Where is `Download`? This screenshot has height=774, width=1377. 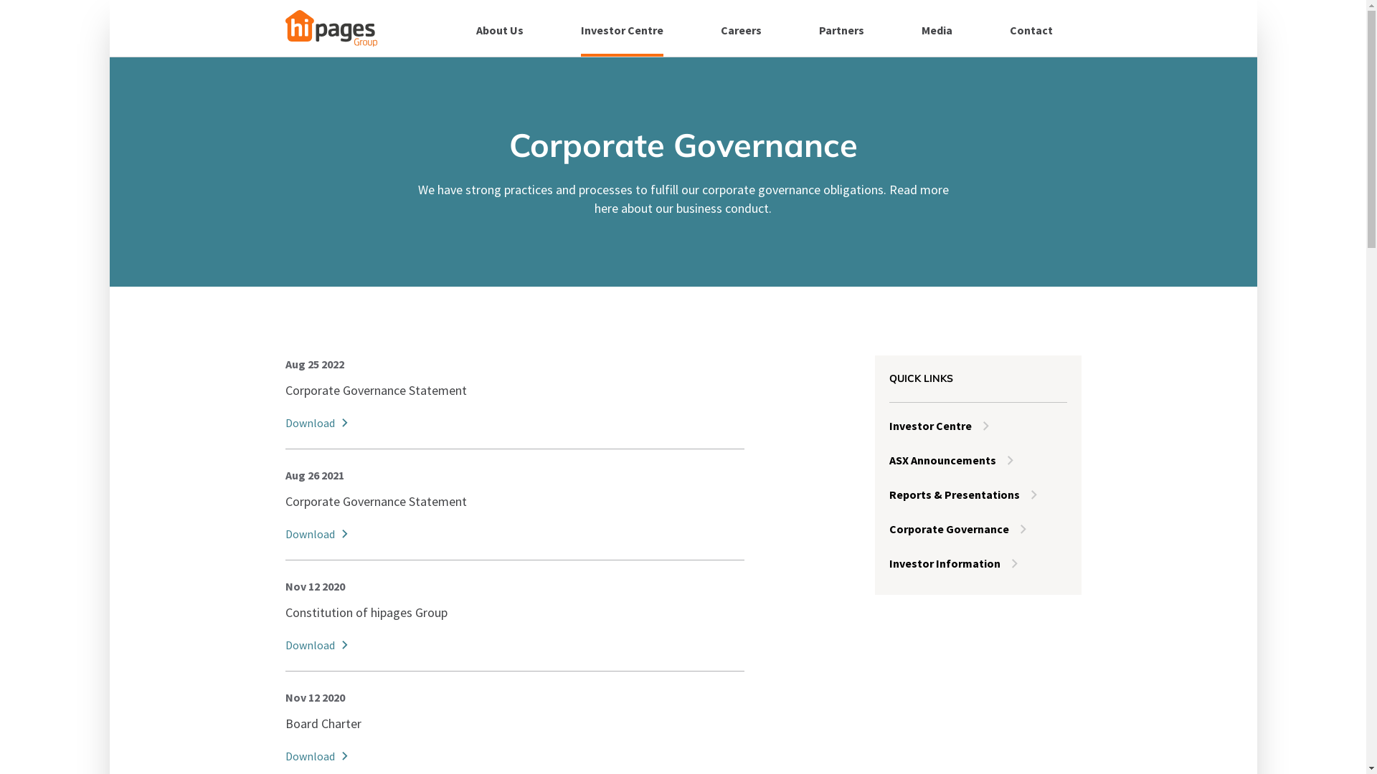
Download is located at coordinates (515, 423).